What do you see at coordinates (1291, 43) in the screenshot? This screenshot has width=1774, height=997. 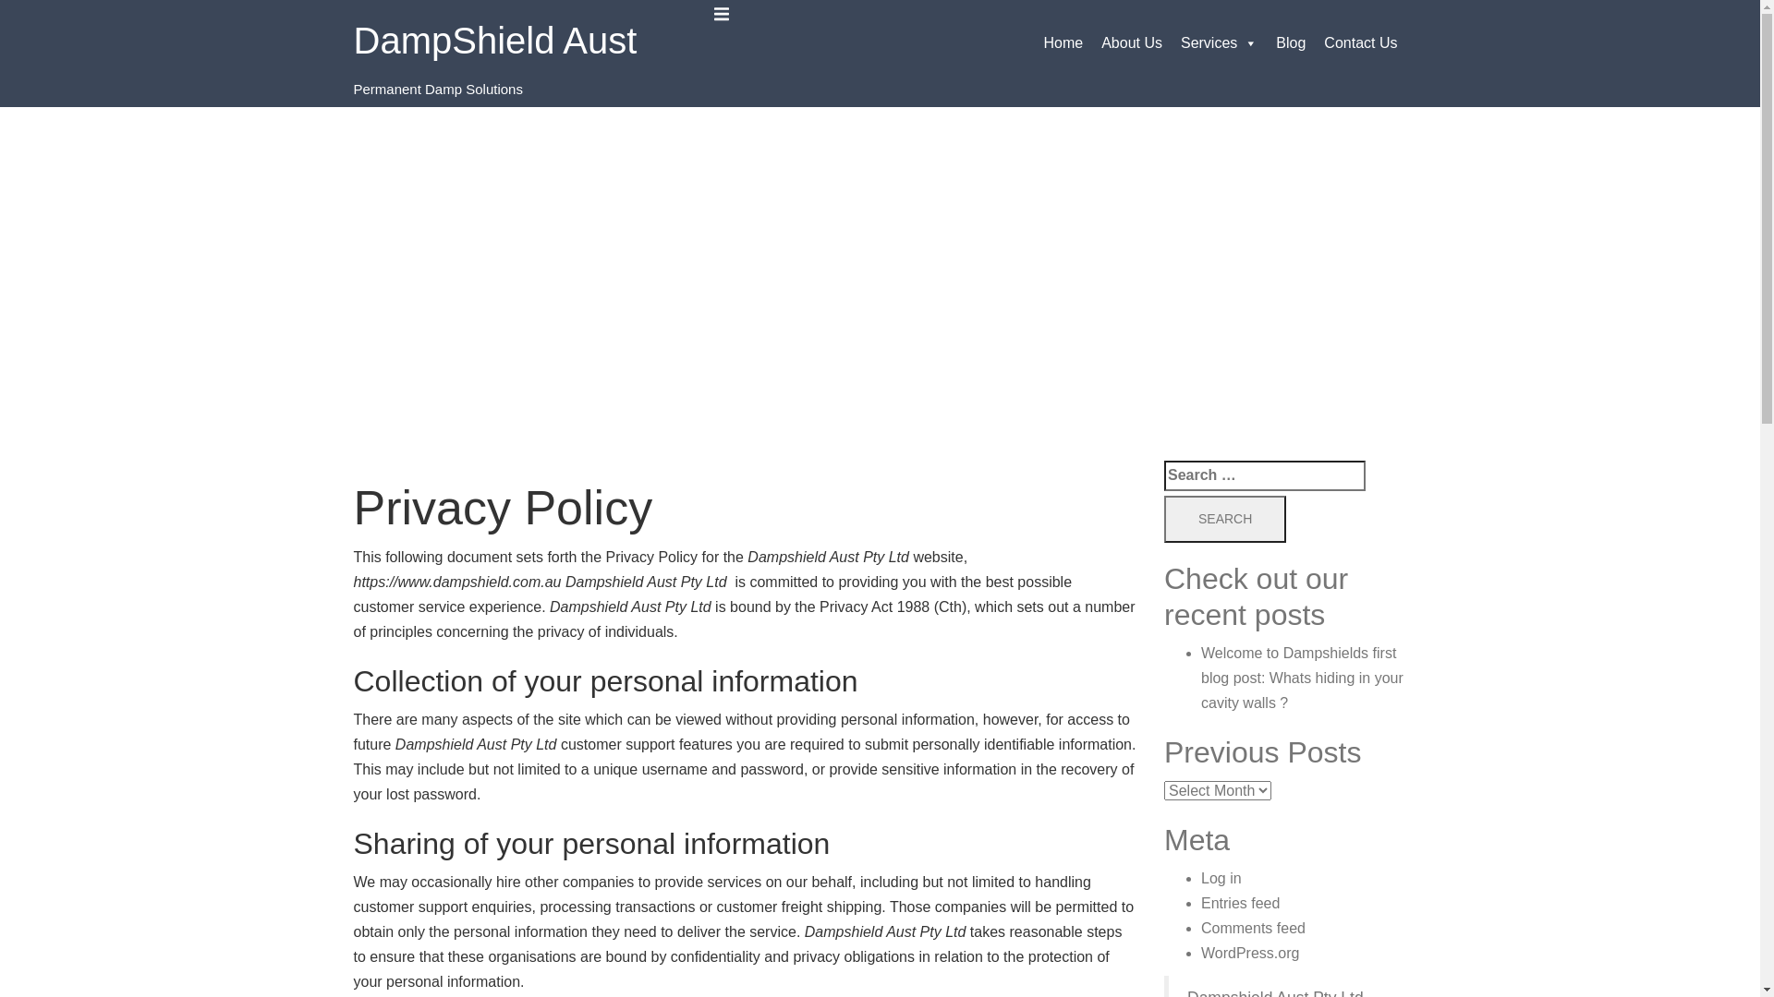 I see `Blog` at bounding box center [1291, 43].